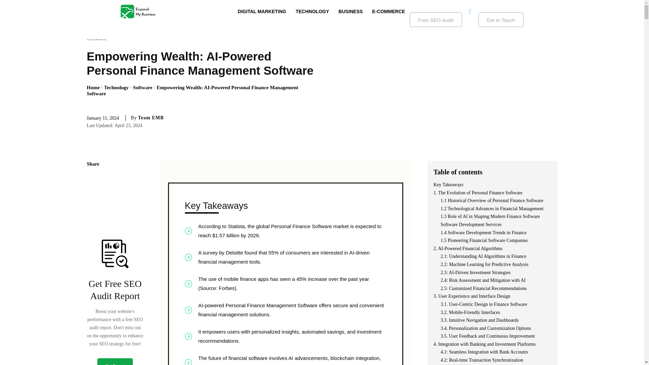  What do you see at coordinates (115, 362) in the screenshot?
I see `Get Report` at bounding box center [115, 362].